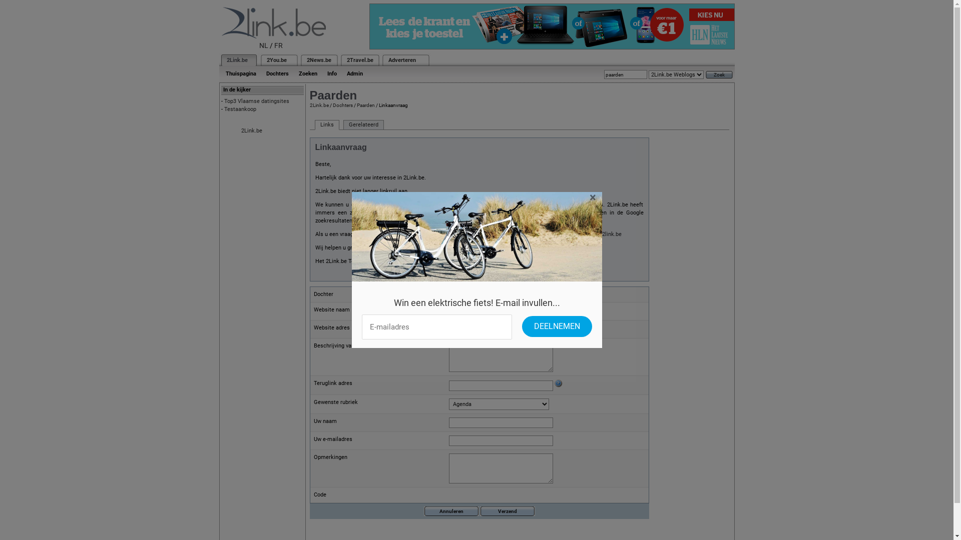 The height and width of the screenshot is (540, 961). I want to click on Links, so click(326, 125).